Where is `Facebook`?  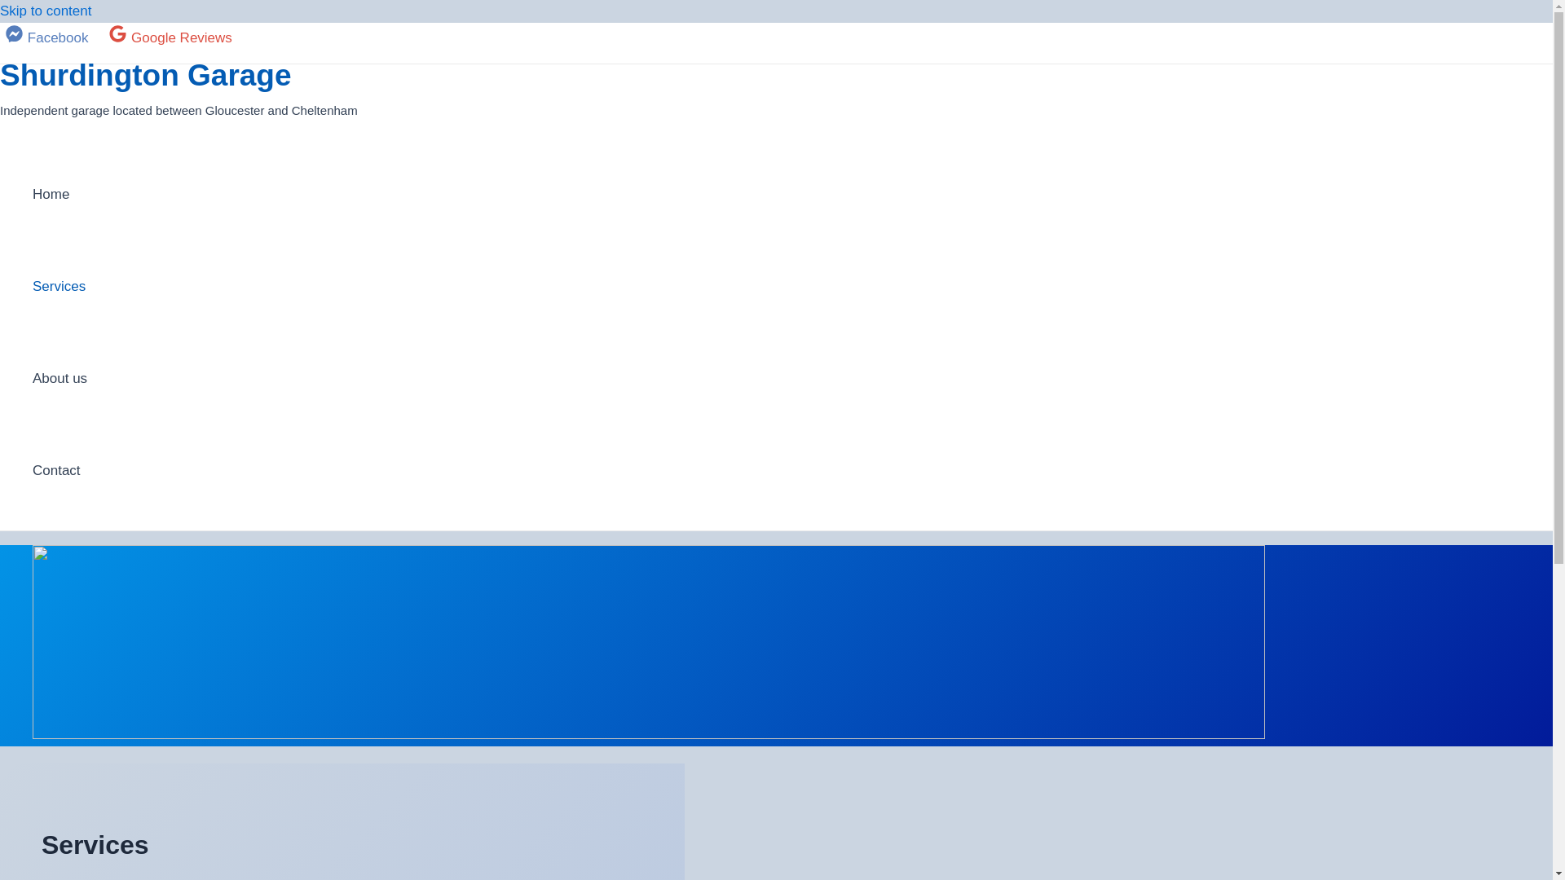 Facebook is located at coordinates (47, 37).